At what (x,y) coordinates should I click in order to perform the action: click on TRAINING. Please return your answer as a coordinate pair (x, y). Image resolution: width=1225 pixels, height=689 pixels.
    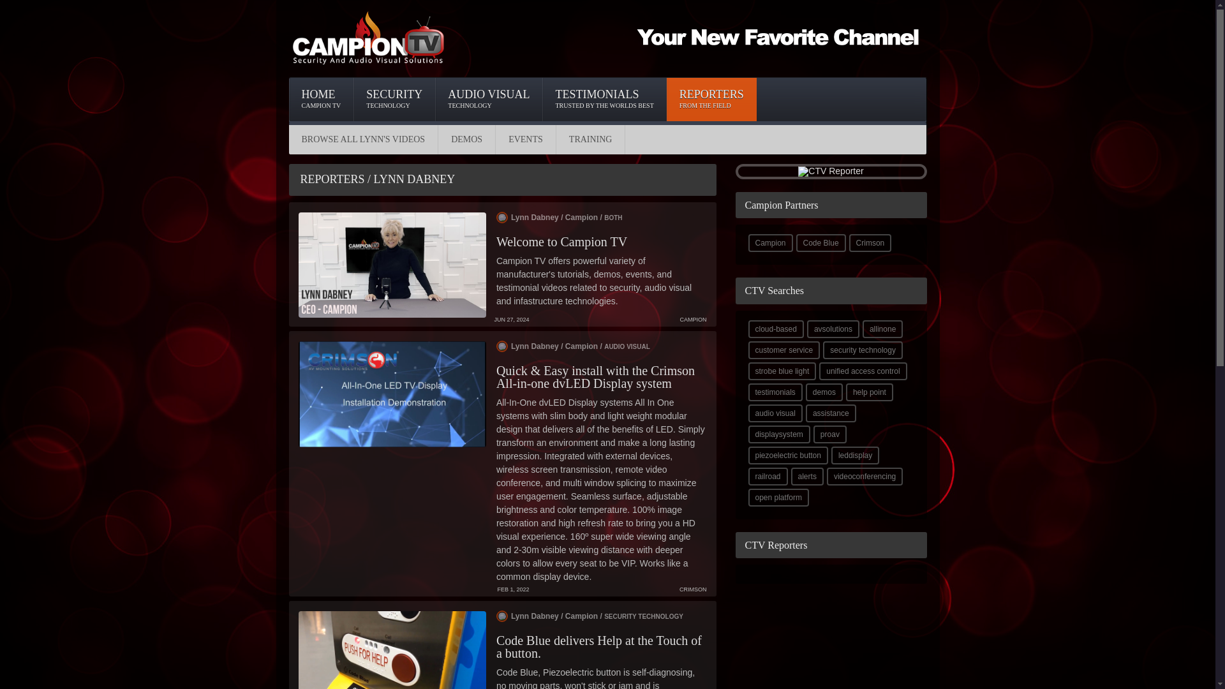
    Looking at the image, I should click on (869, 392).